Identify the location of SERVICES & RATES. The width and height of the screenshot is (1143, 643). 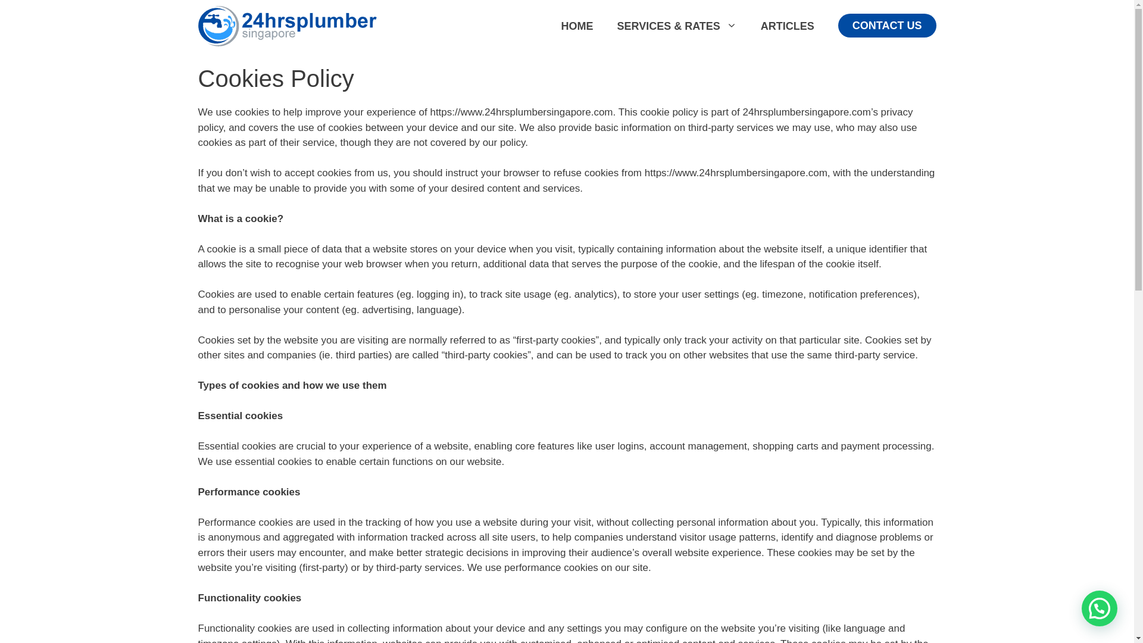
(676, 26).